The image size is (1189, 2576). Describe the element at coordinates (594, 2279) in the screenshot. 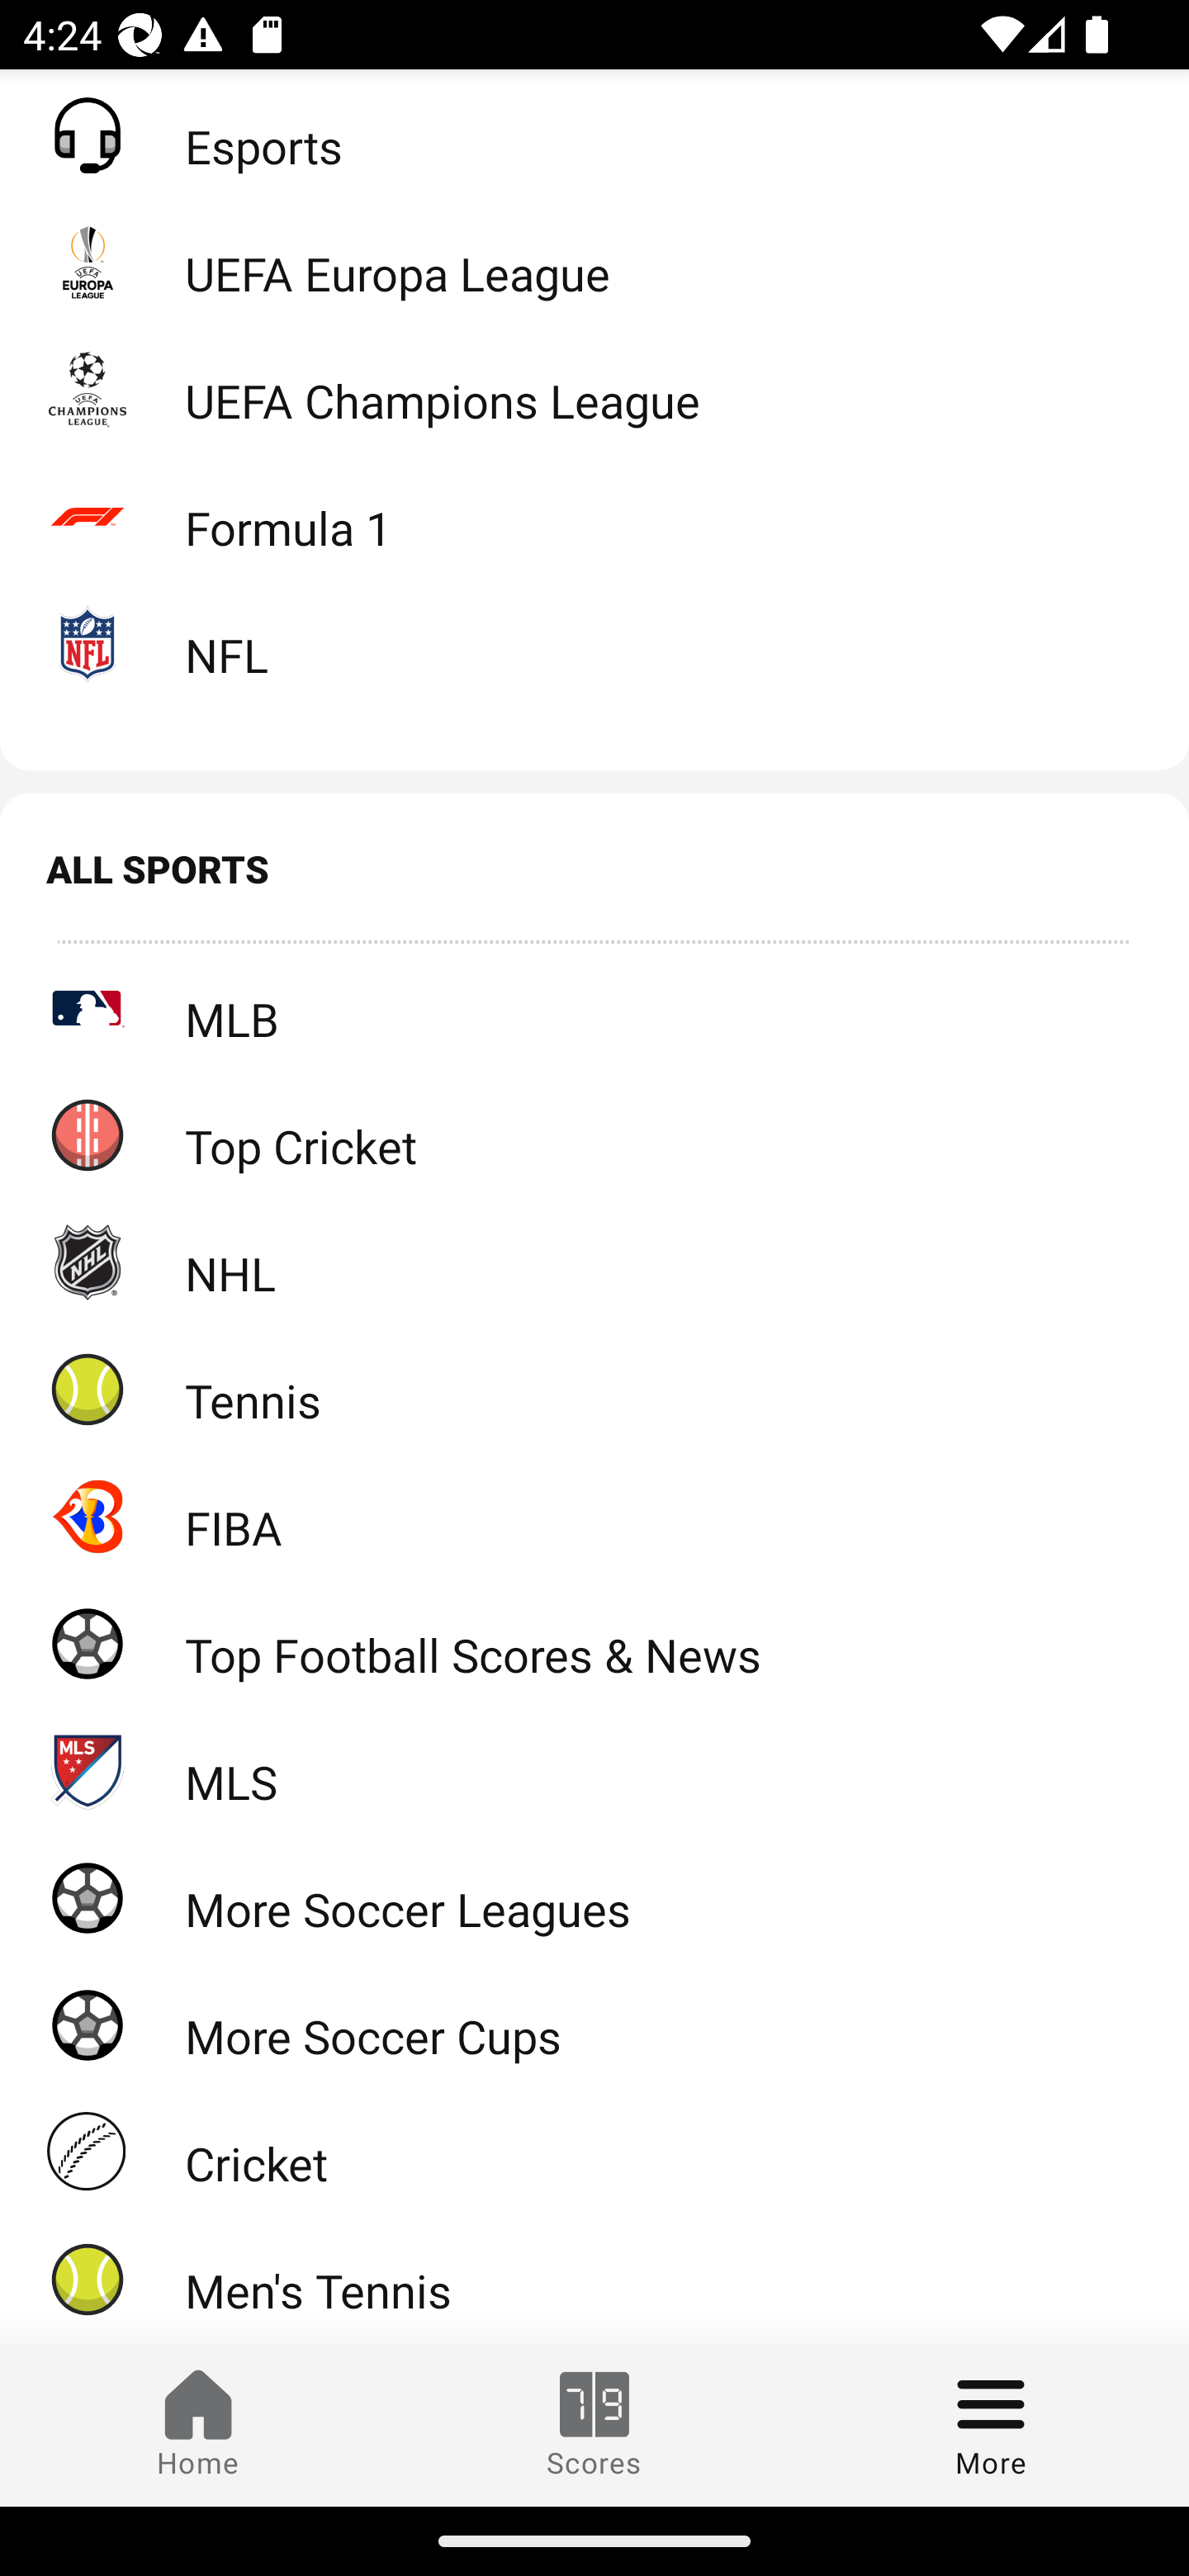

I see `Men's Tennis` at that location.